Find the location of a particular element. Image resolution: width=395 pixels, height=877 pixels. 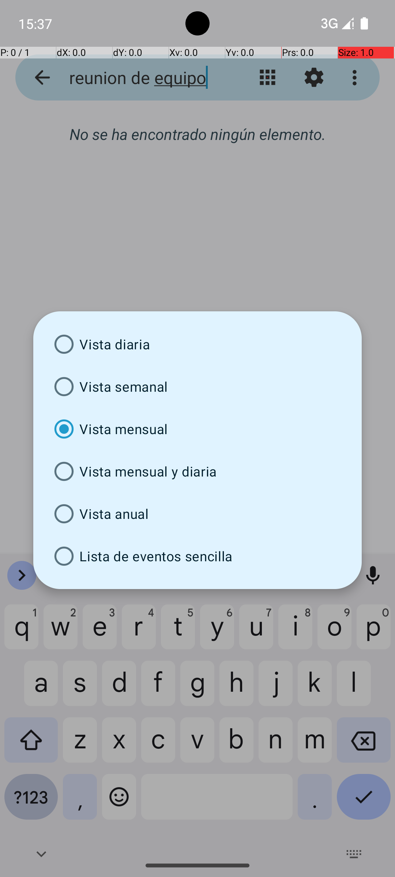

Vista mensual is located at coordinates (197, 429).